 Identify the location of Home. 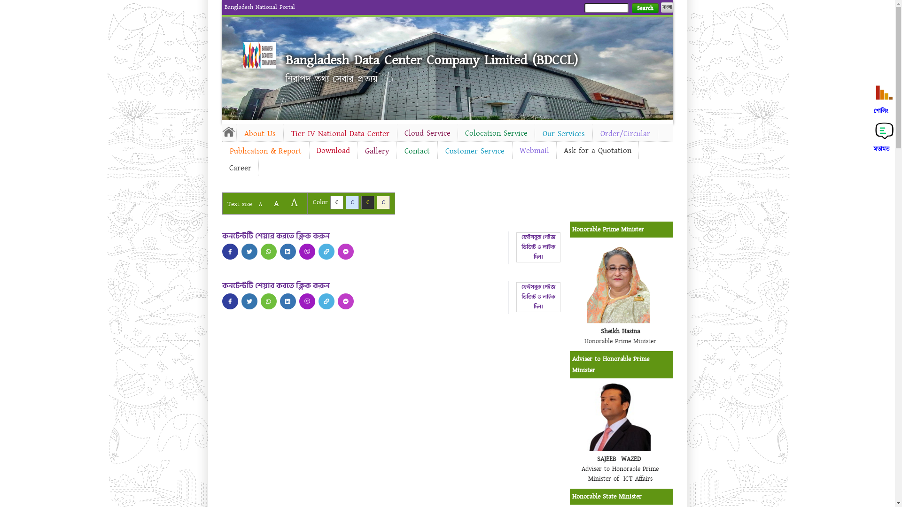
(260, 55).